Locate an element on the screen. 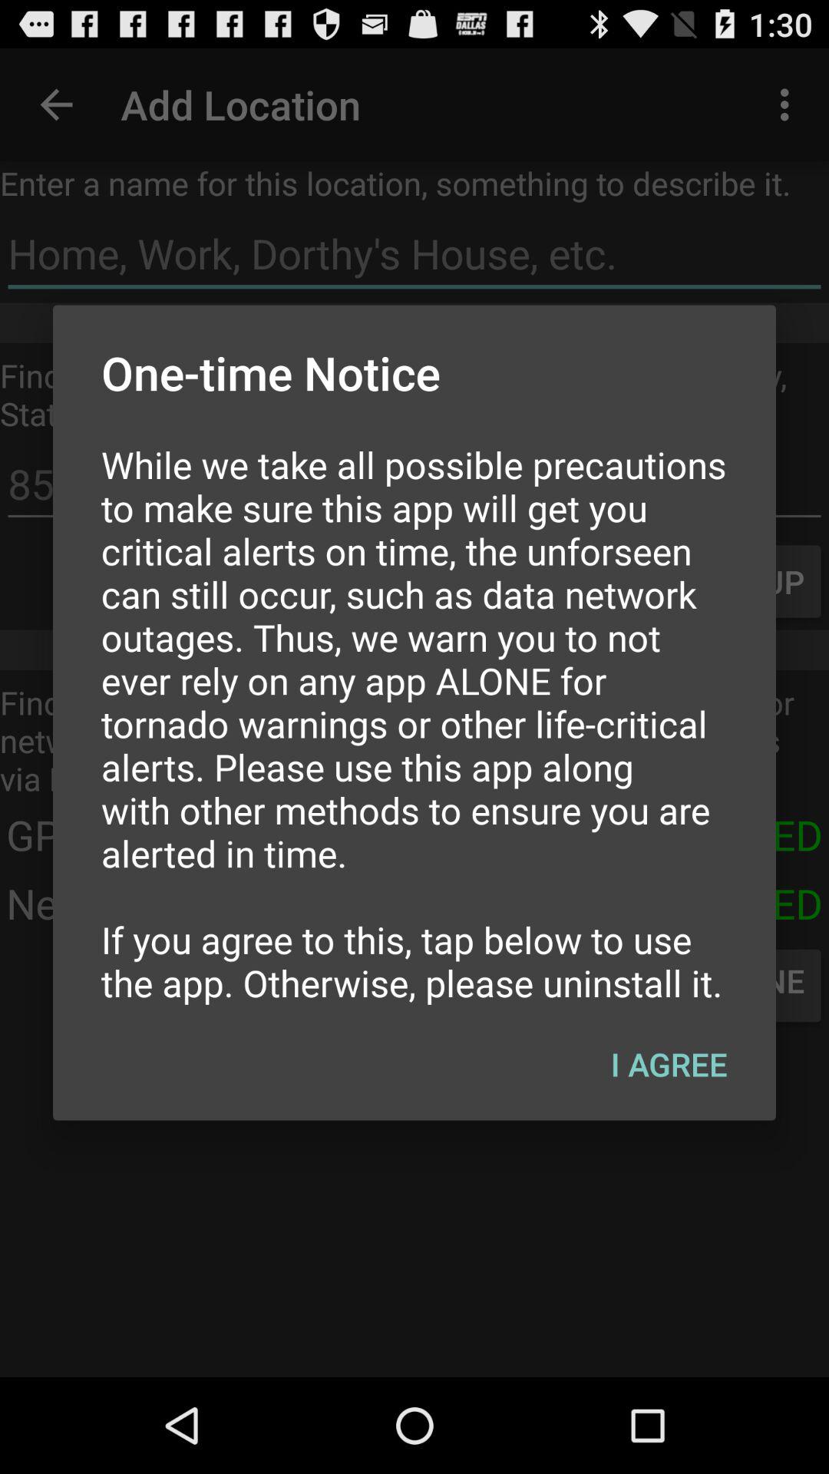  press the i agree icon is located at coordinates (669, 1063).